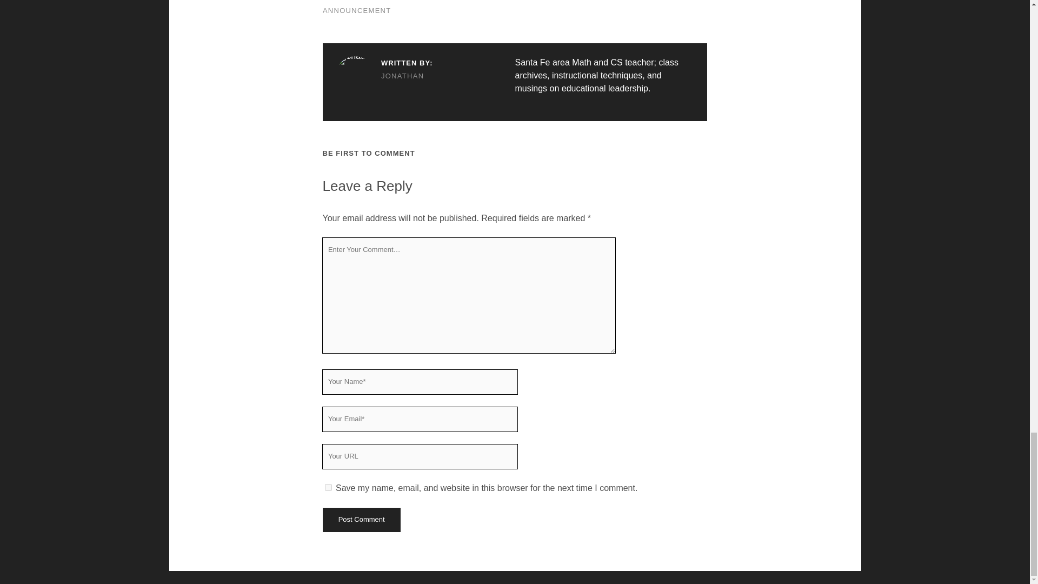  What do you see at coordinates (384, 76) in the screenshot?
I see `Posts by jonathan` at bounding box center [384, 76].